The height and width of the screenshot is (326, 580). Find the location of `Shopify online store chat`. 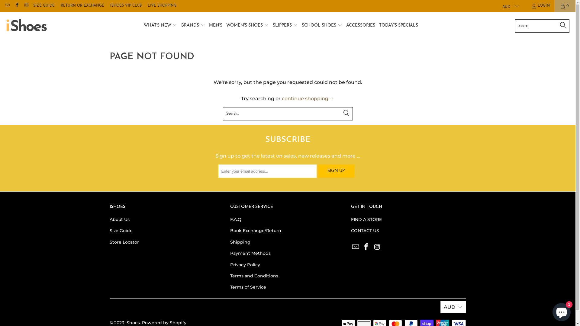

Shopify online store chat is located at coordinates (562, 311).